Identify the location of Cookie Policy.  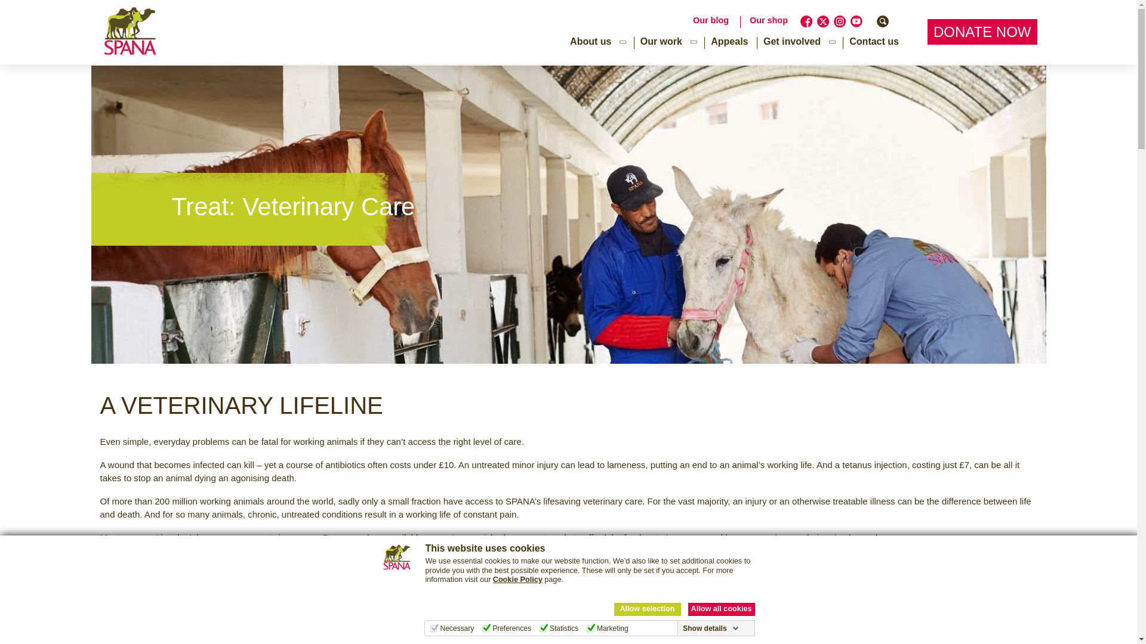
(517, 580).